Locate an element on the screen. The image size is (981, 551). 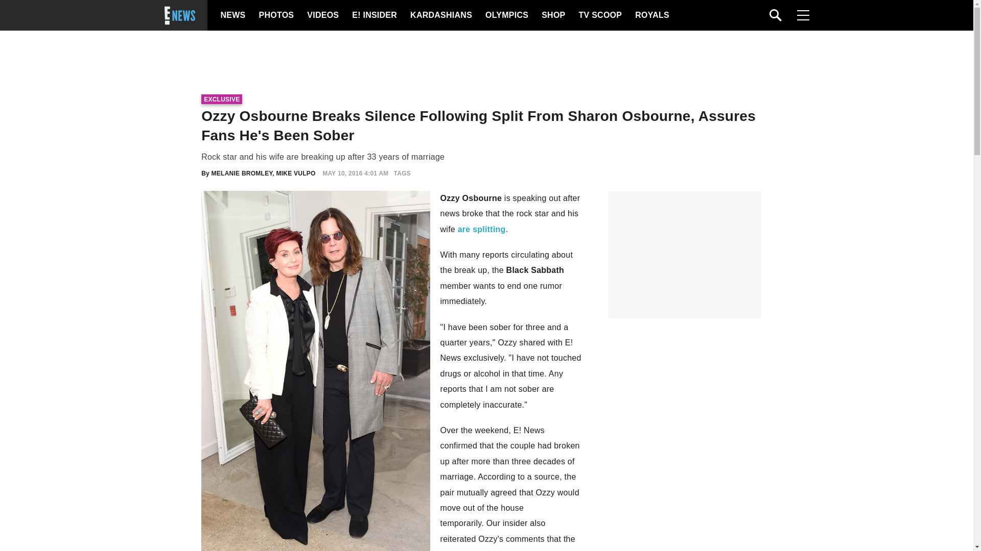
MIKE VULPO is located at coordinates (296, 173).